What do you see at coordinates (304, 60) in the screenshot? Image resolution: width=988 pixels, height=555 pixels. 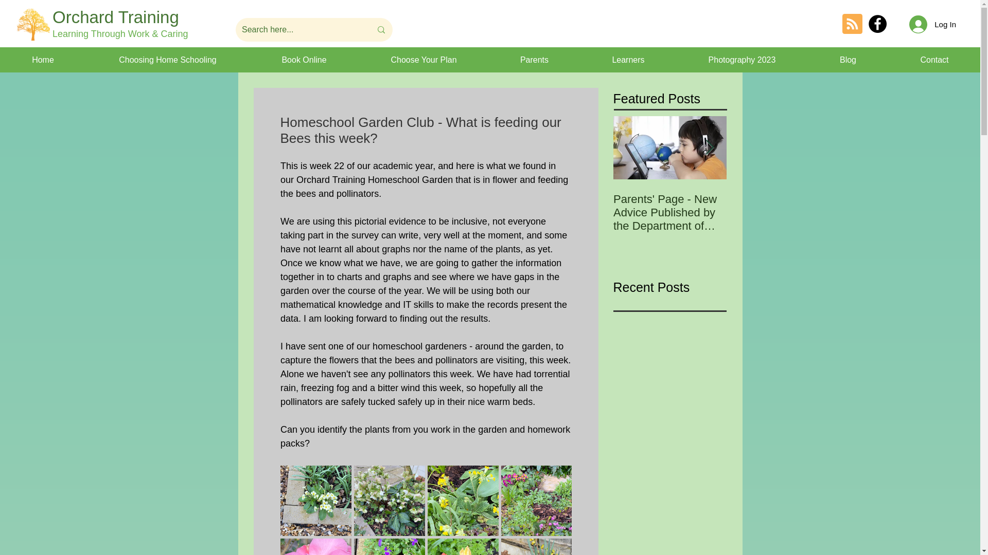 I see `Book Online` at bounding box center [304, 60].